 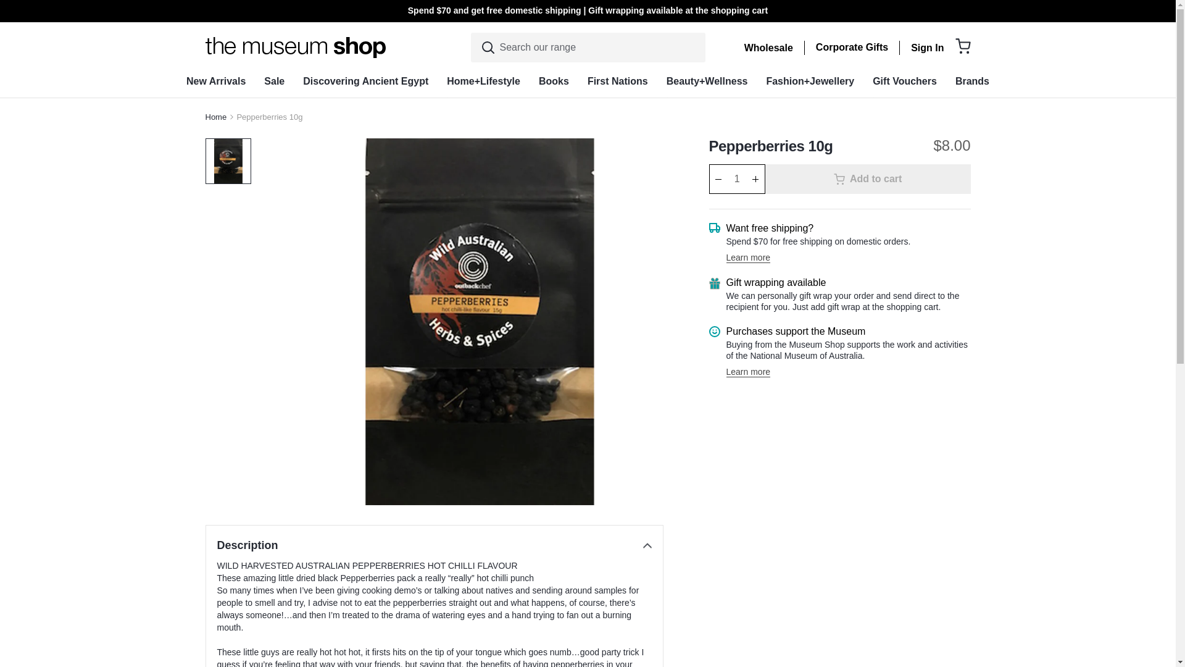 I want to click on Home, so click(x=215, y=117).